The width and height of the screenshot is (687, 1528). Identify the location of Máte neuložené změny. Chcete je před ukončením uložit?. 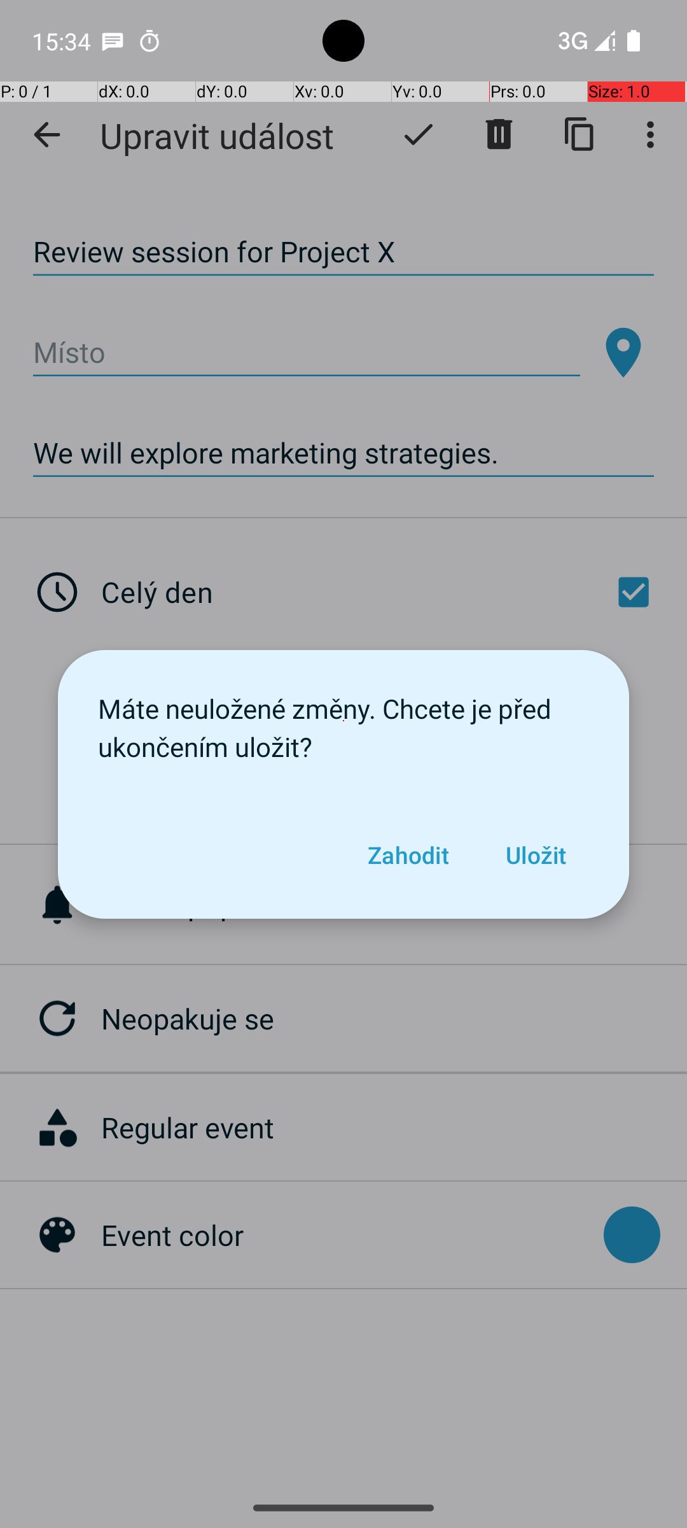
(343, 721).